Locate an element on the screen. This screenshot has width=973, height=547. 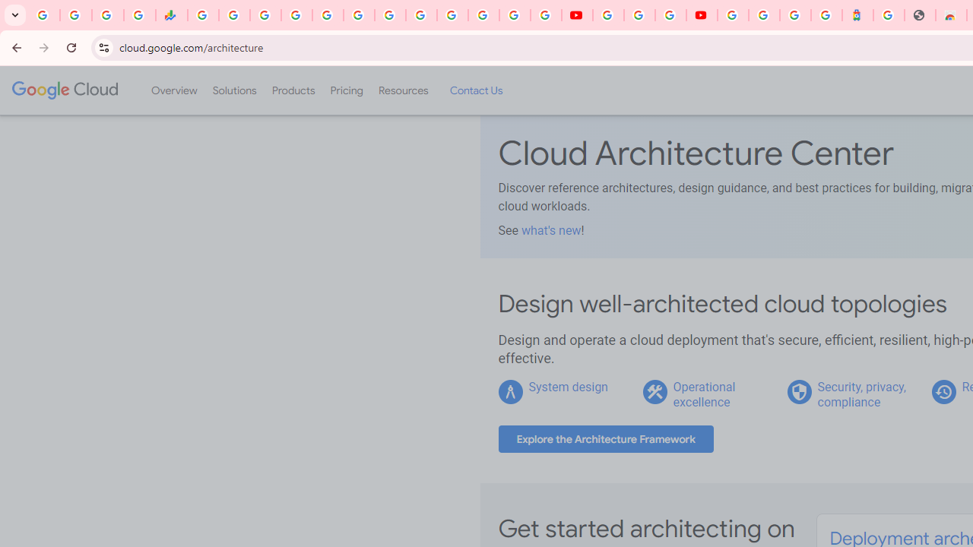
Sign in - Google Accounts is located at coordinates (296, 15).